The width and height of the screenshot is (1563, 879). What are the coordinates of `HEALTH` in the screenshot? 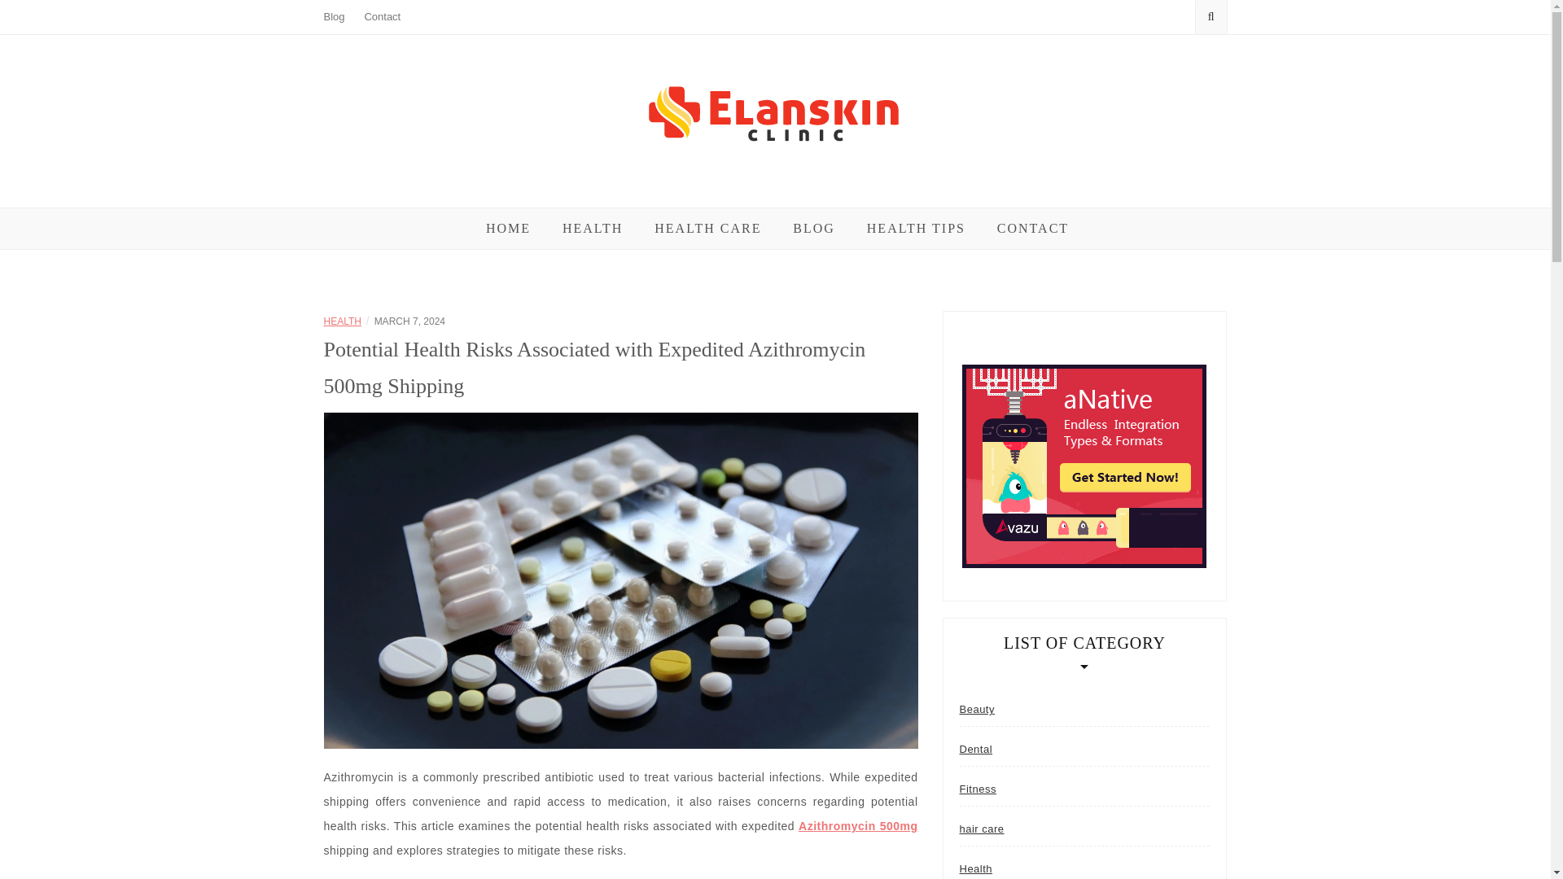 It's located at (342, 321).